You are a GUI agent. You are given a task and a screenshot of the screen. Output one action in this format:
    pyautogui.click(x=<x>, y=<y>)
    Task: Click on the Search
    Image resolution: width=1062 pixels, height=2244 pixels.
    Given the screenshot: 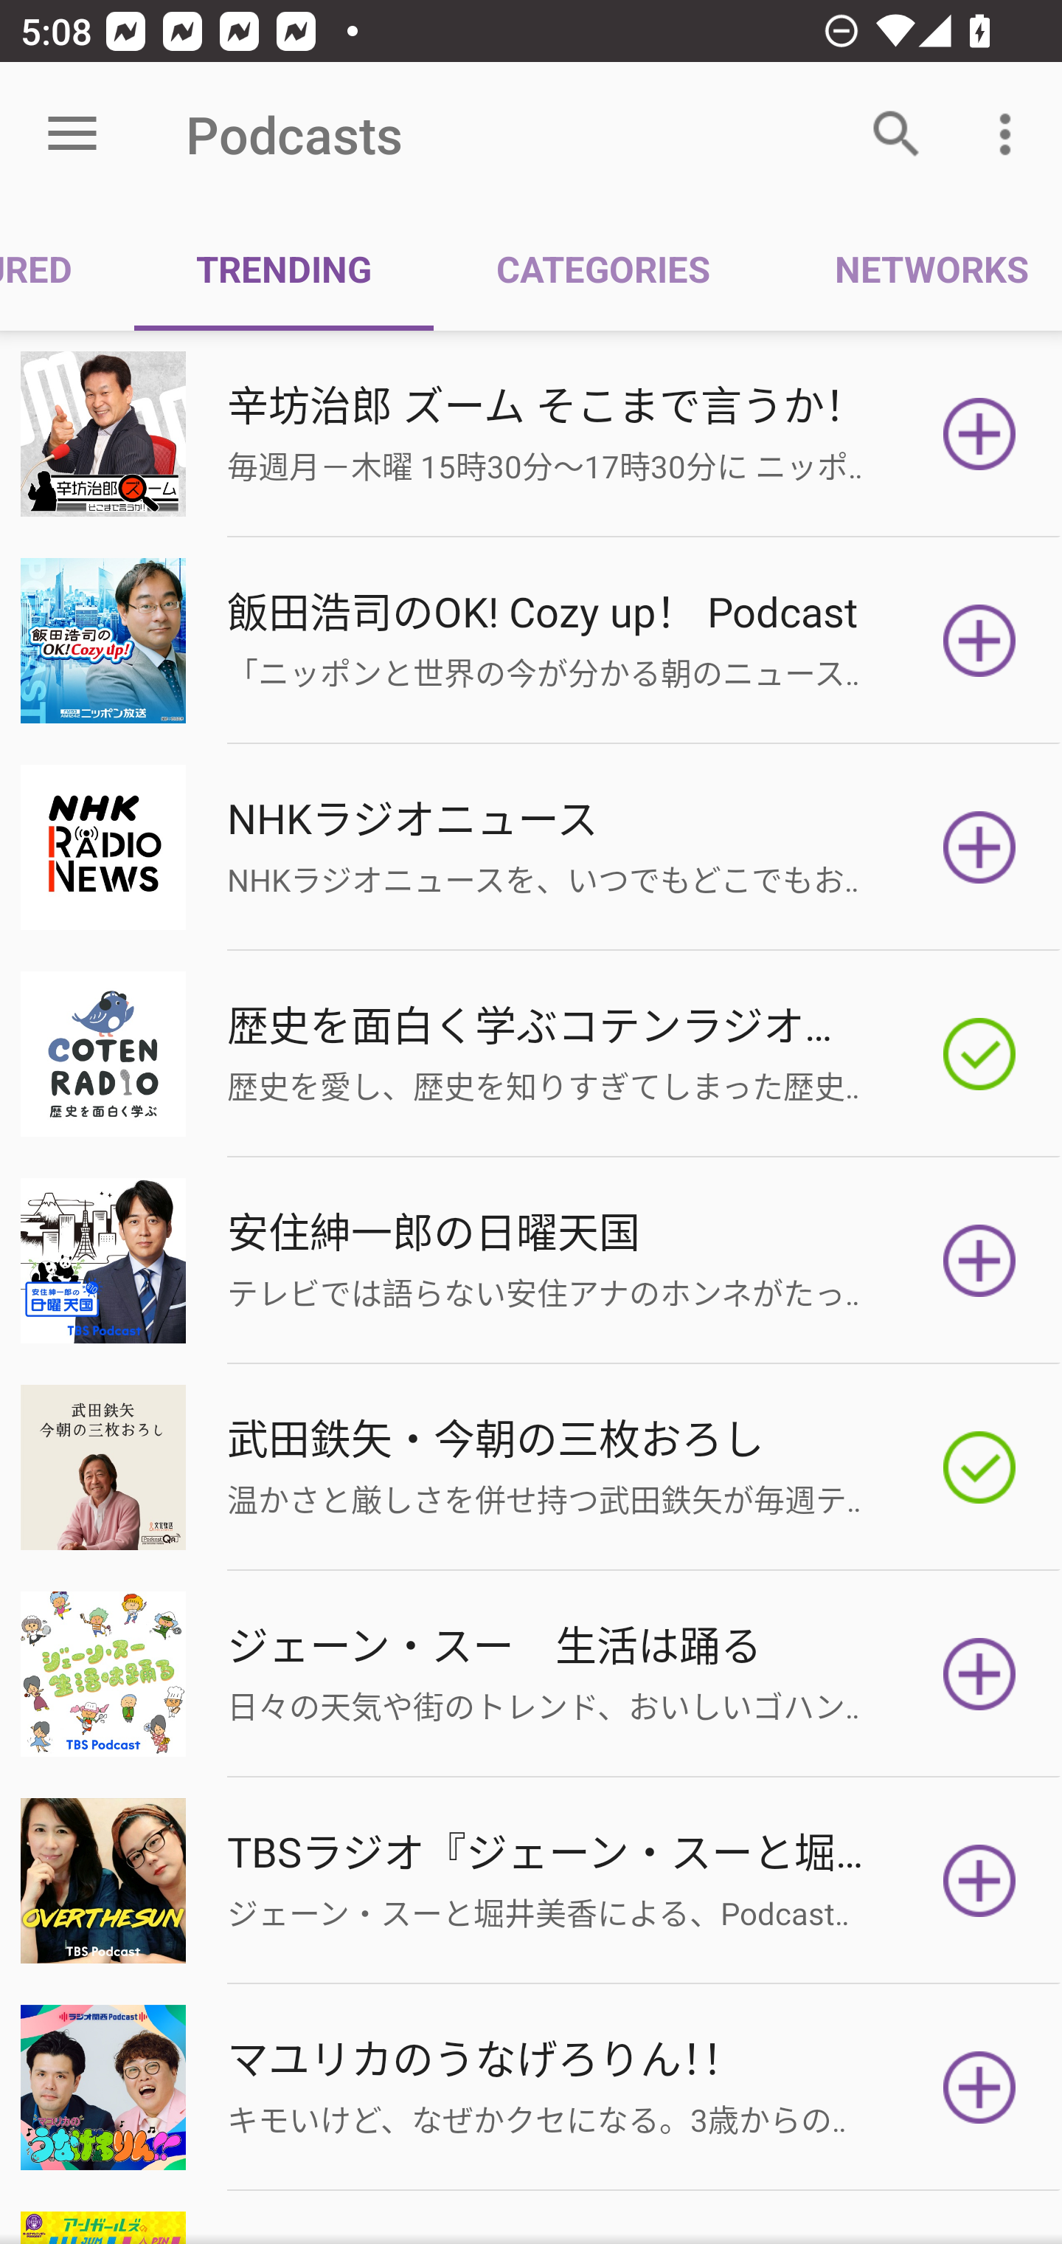 What is the action you would take?
    pyautogui.click(x=897, y=134)
    